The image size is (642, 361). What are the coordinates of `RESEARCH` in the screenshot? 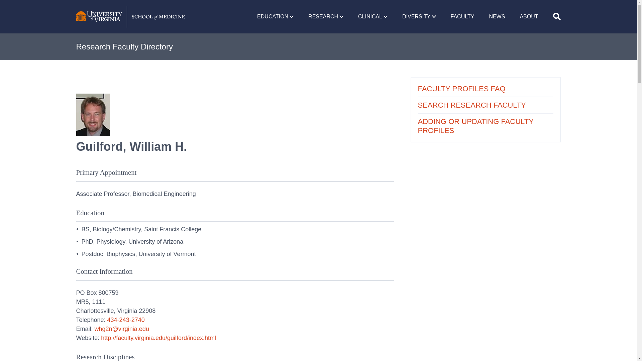 It's located at (326, 17).